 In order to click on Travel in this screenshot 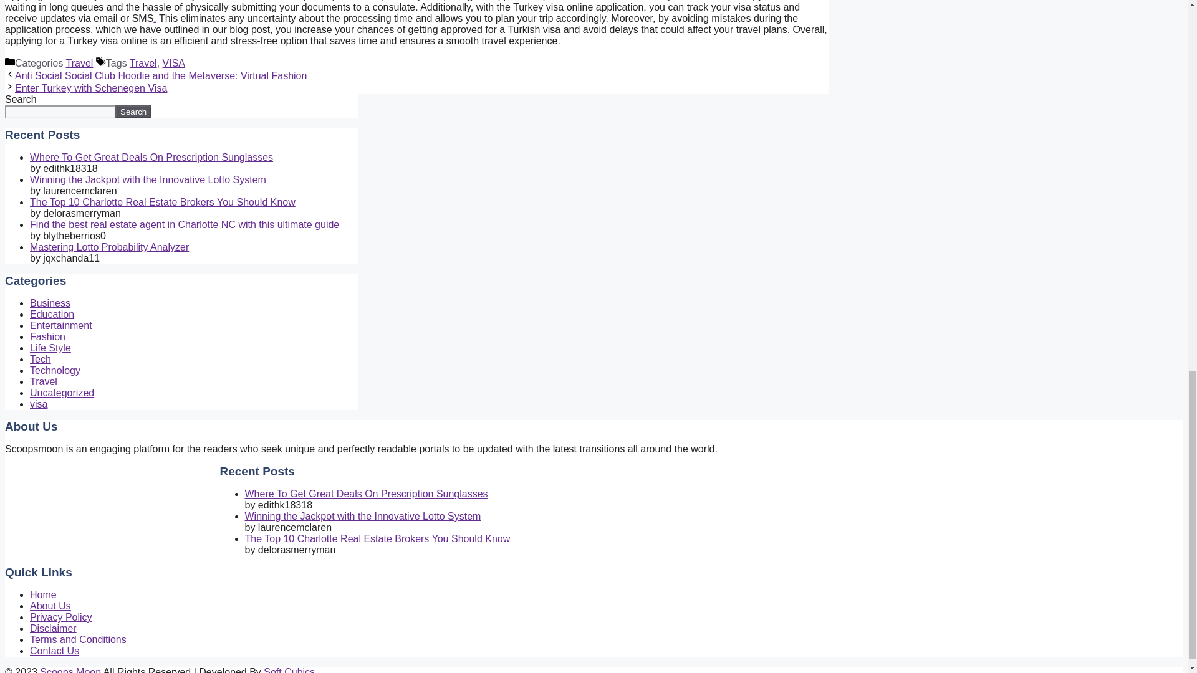, I will do `click(44, 381)`.